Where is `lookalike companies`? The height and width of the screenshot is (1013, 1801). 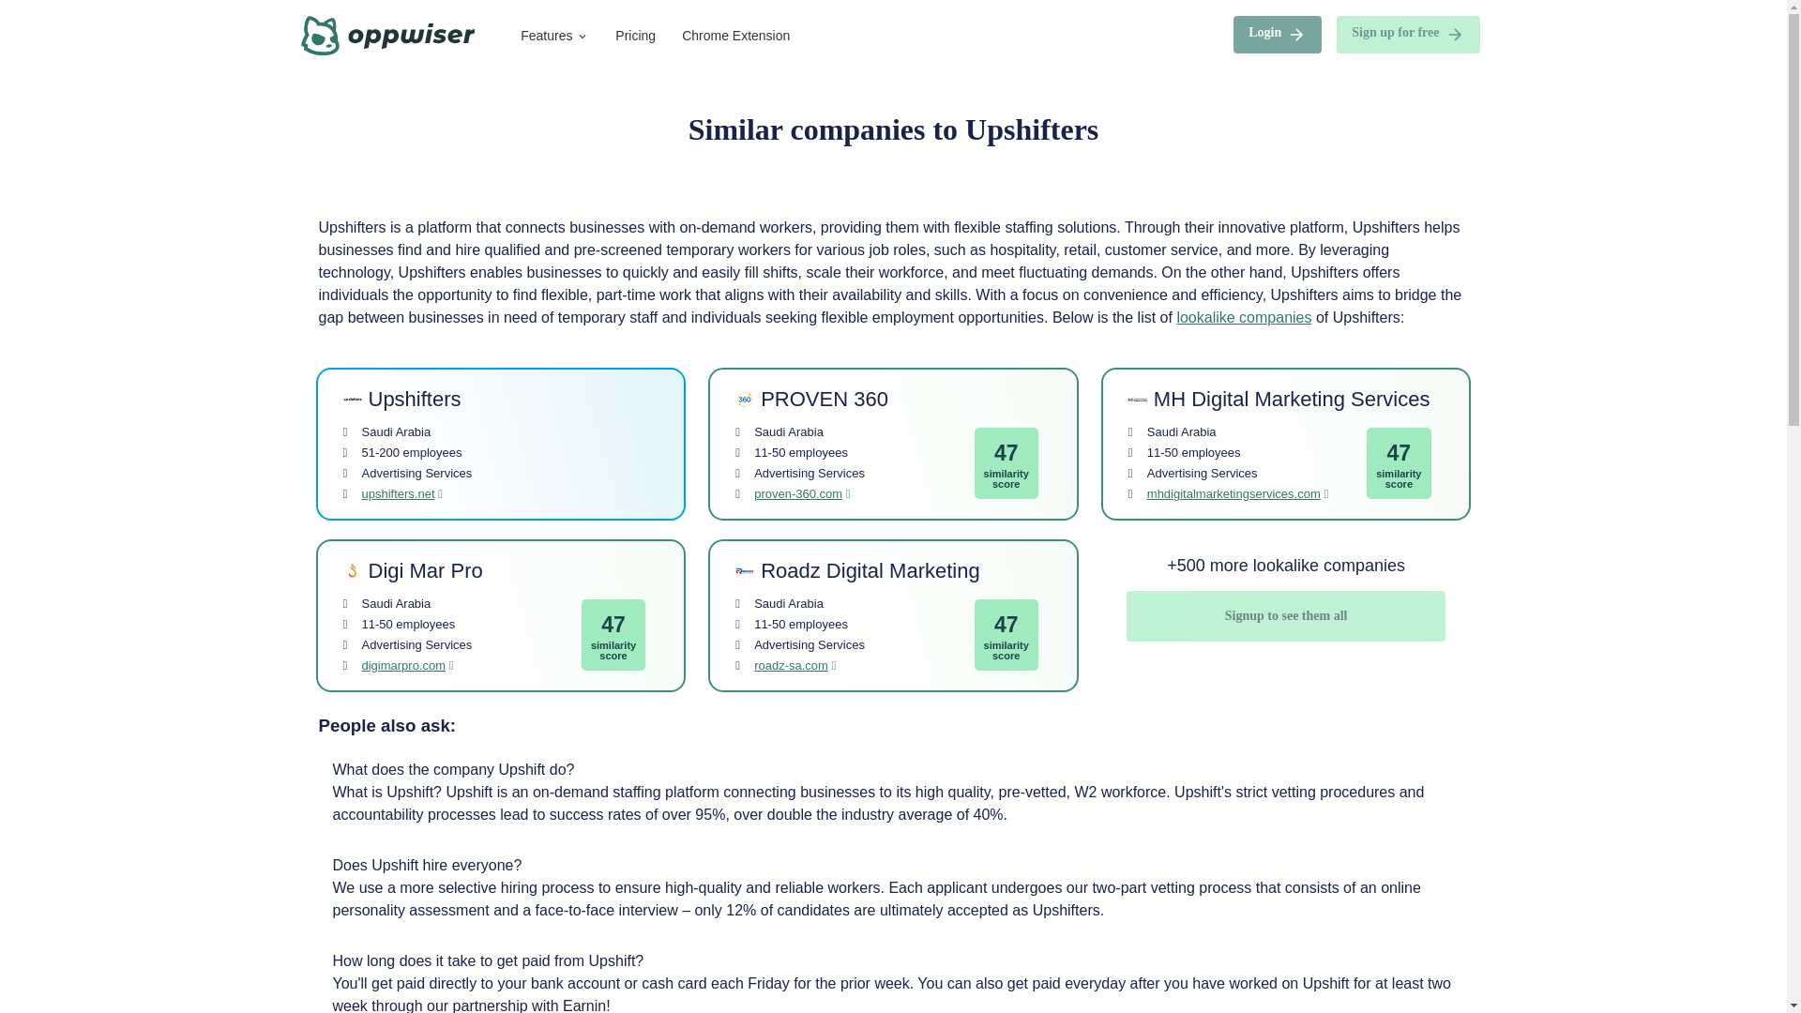 lookalike companies is located at coordinates (1243, 317).